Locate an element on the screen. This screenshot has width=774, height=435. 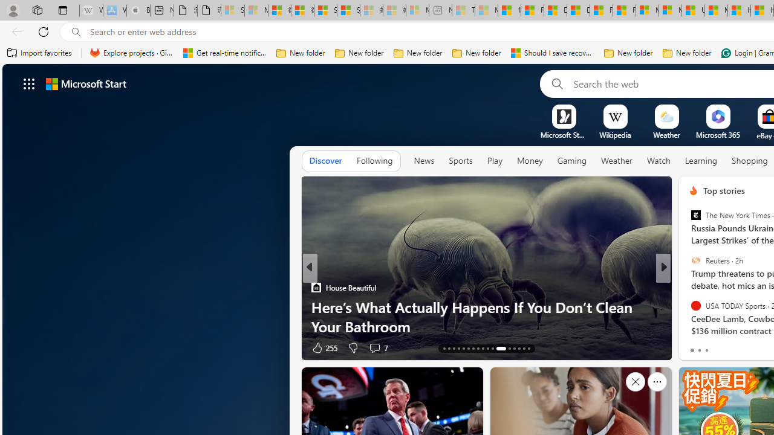
AutomationID: tab-33 is located at coordinates (528, 348).